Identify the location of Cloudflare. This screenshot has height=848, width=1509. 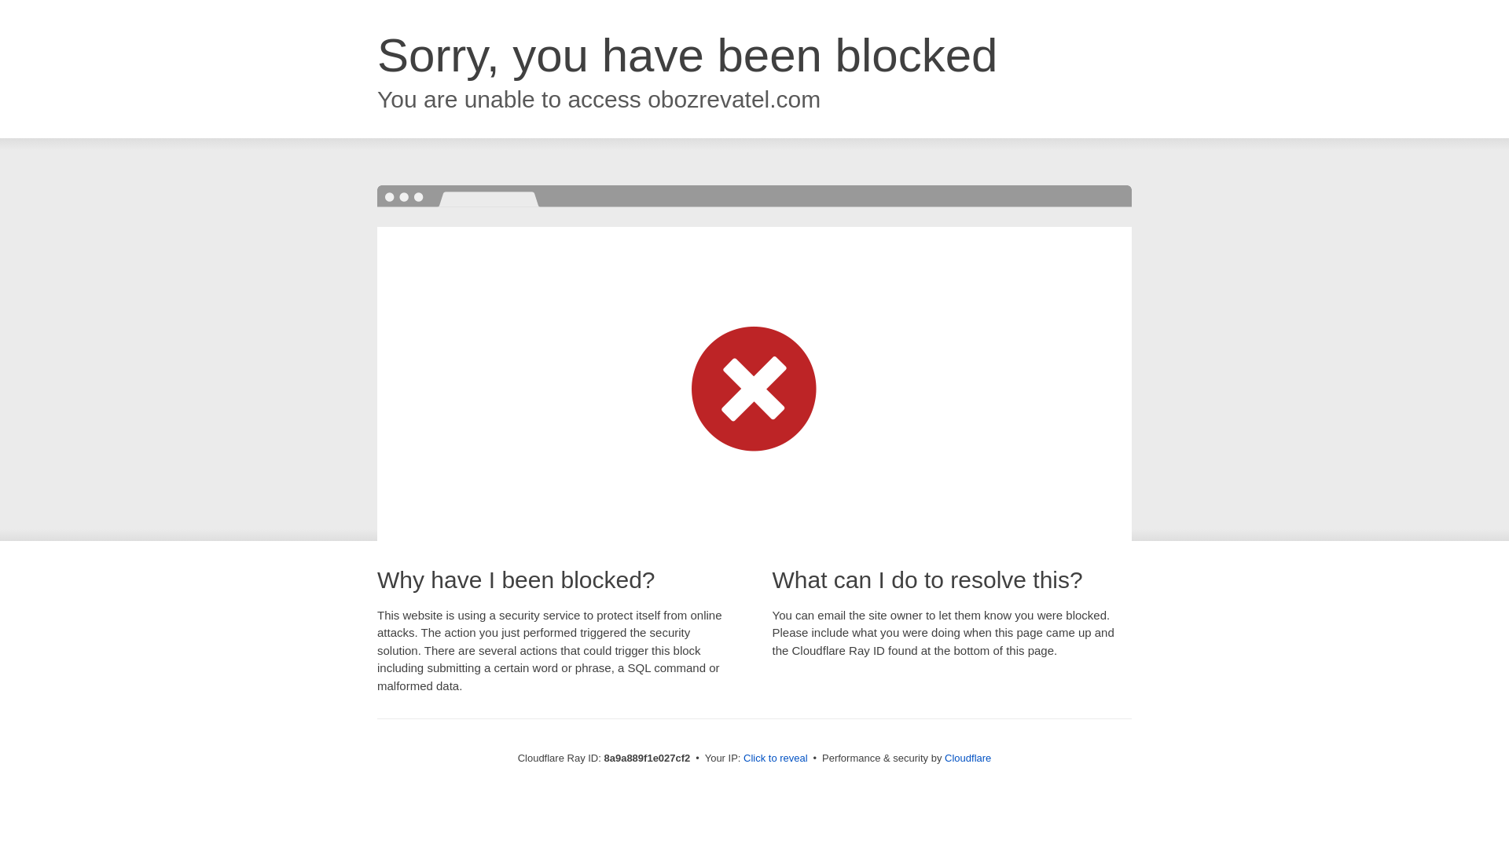
(967, 758).